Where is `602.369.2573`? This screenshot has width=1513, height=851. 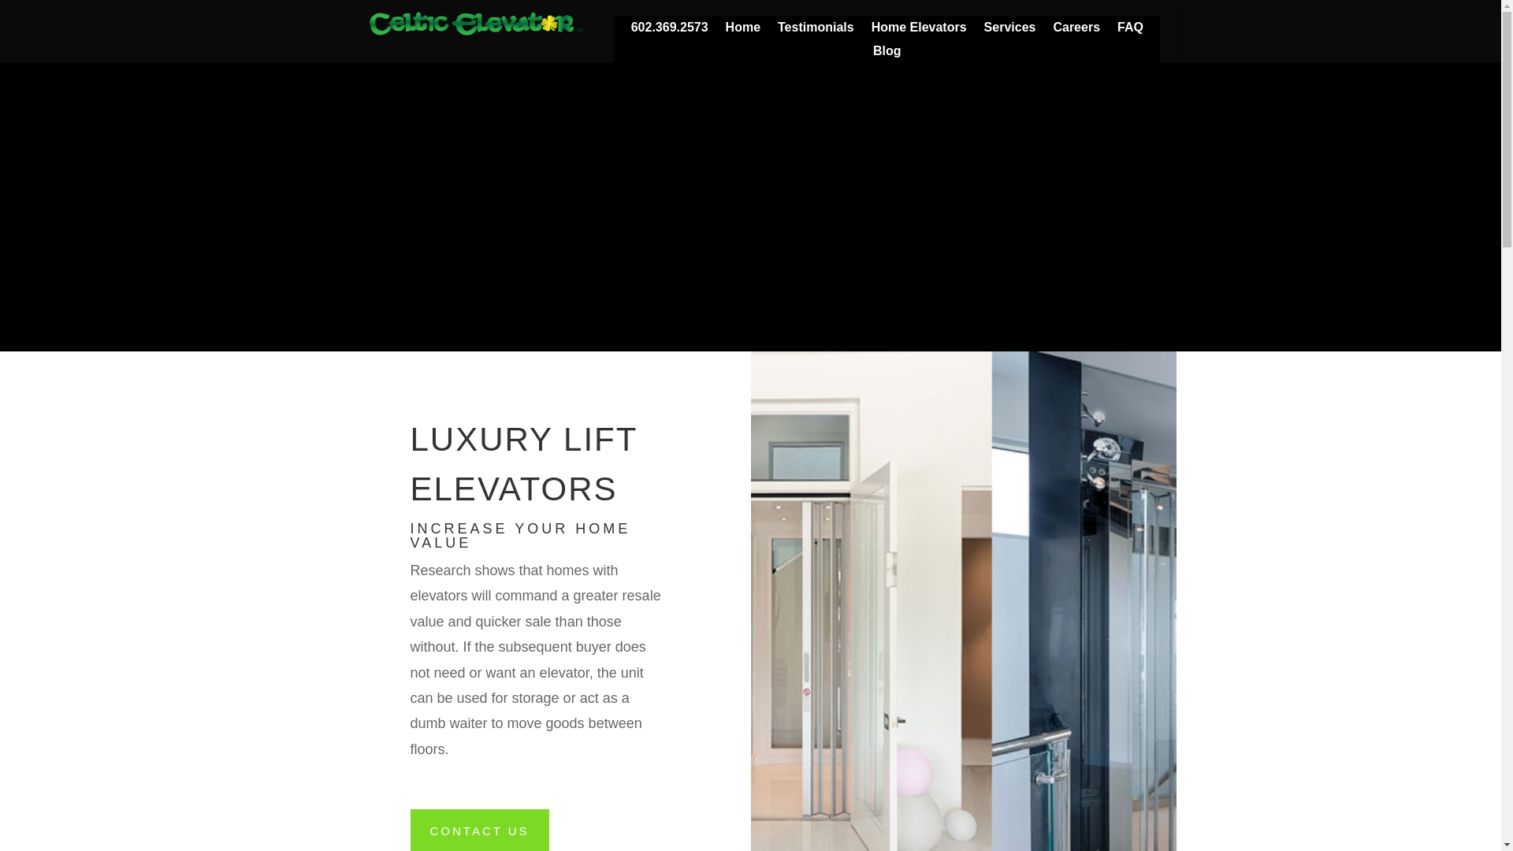
602.369.2573 is located at coordinates (669, 30).